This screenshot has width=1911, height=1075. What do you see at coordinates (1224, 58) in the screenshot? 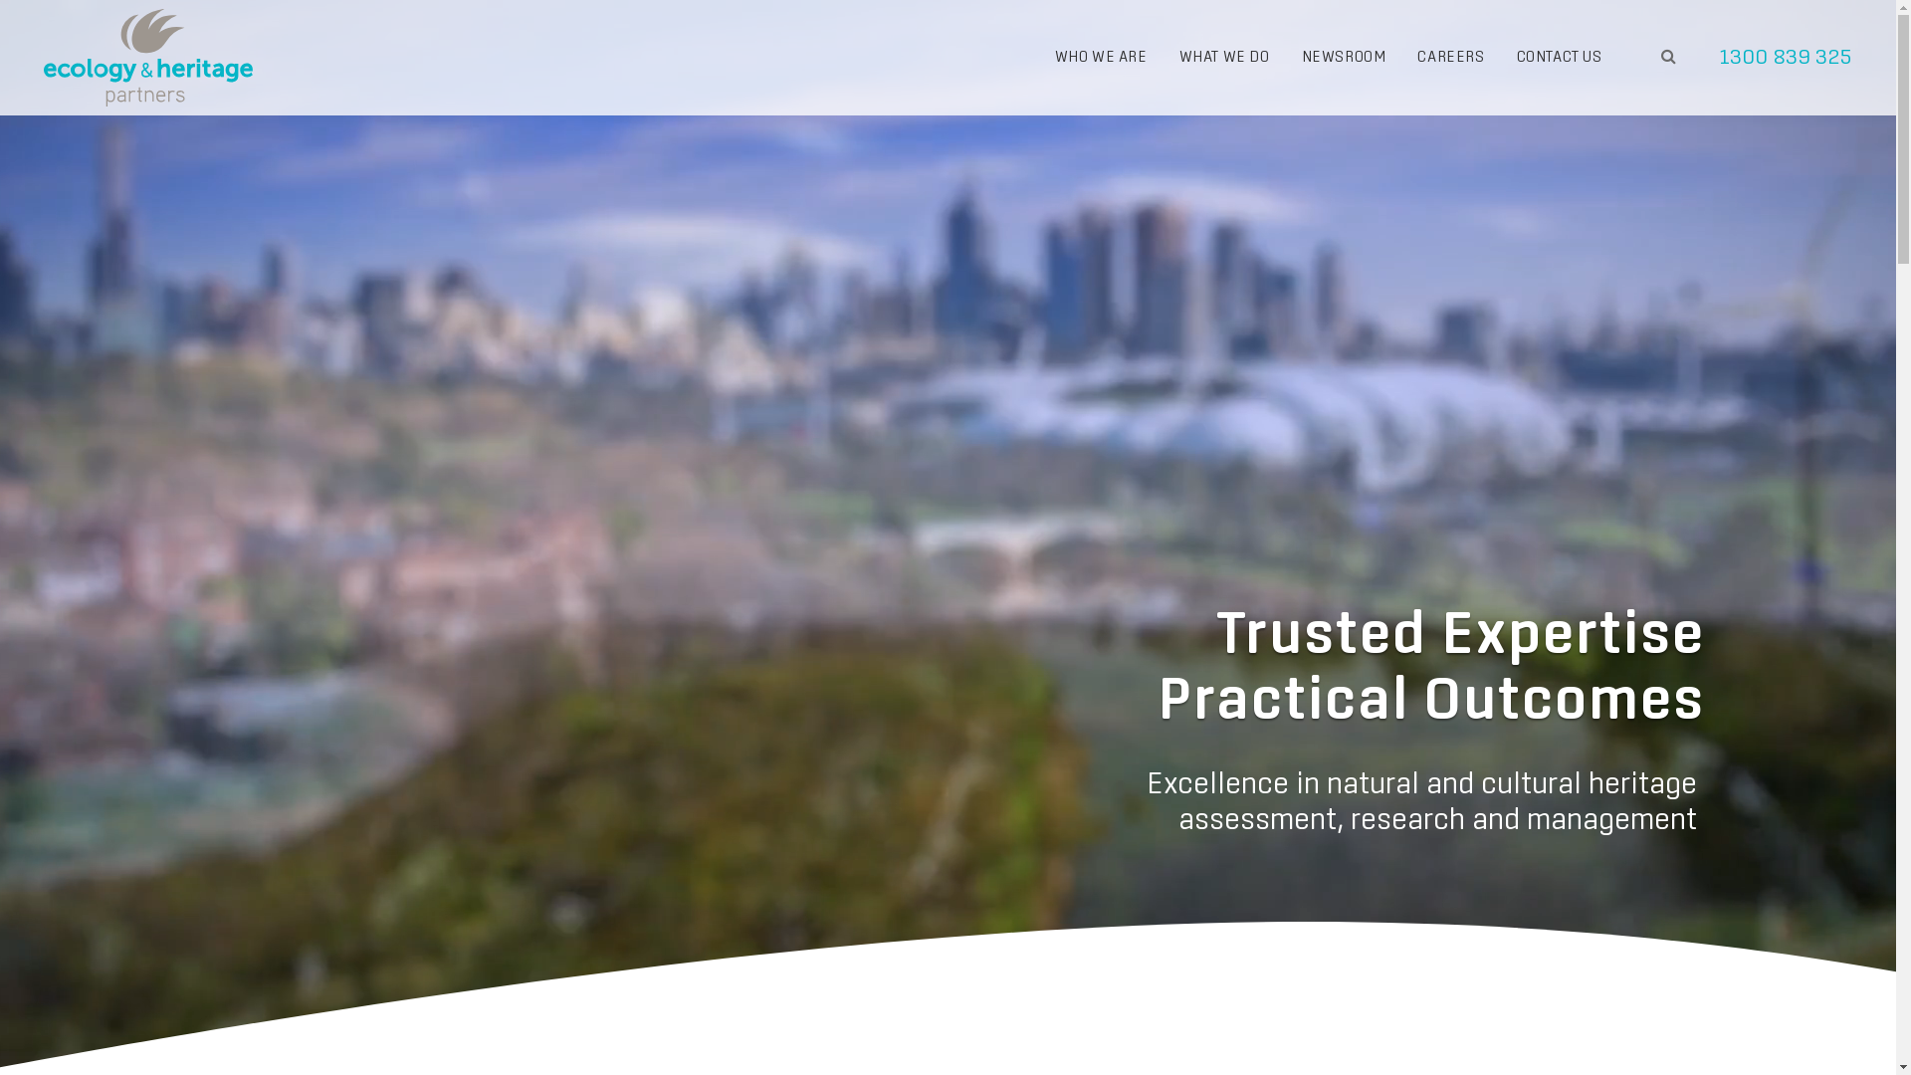
I see `WHAT WE DO` at bounding box center [1224, 58].